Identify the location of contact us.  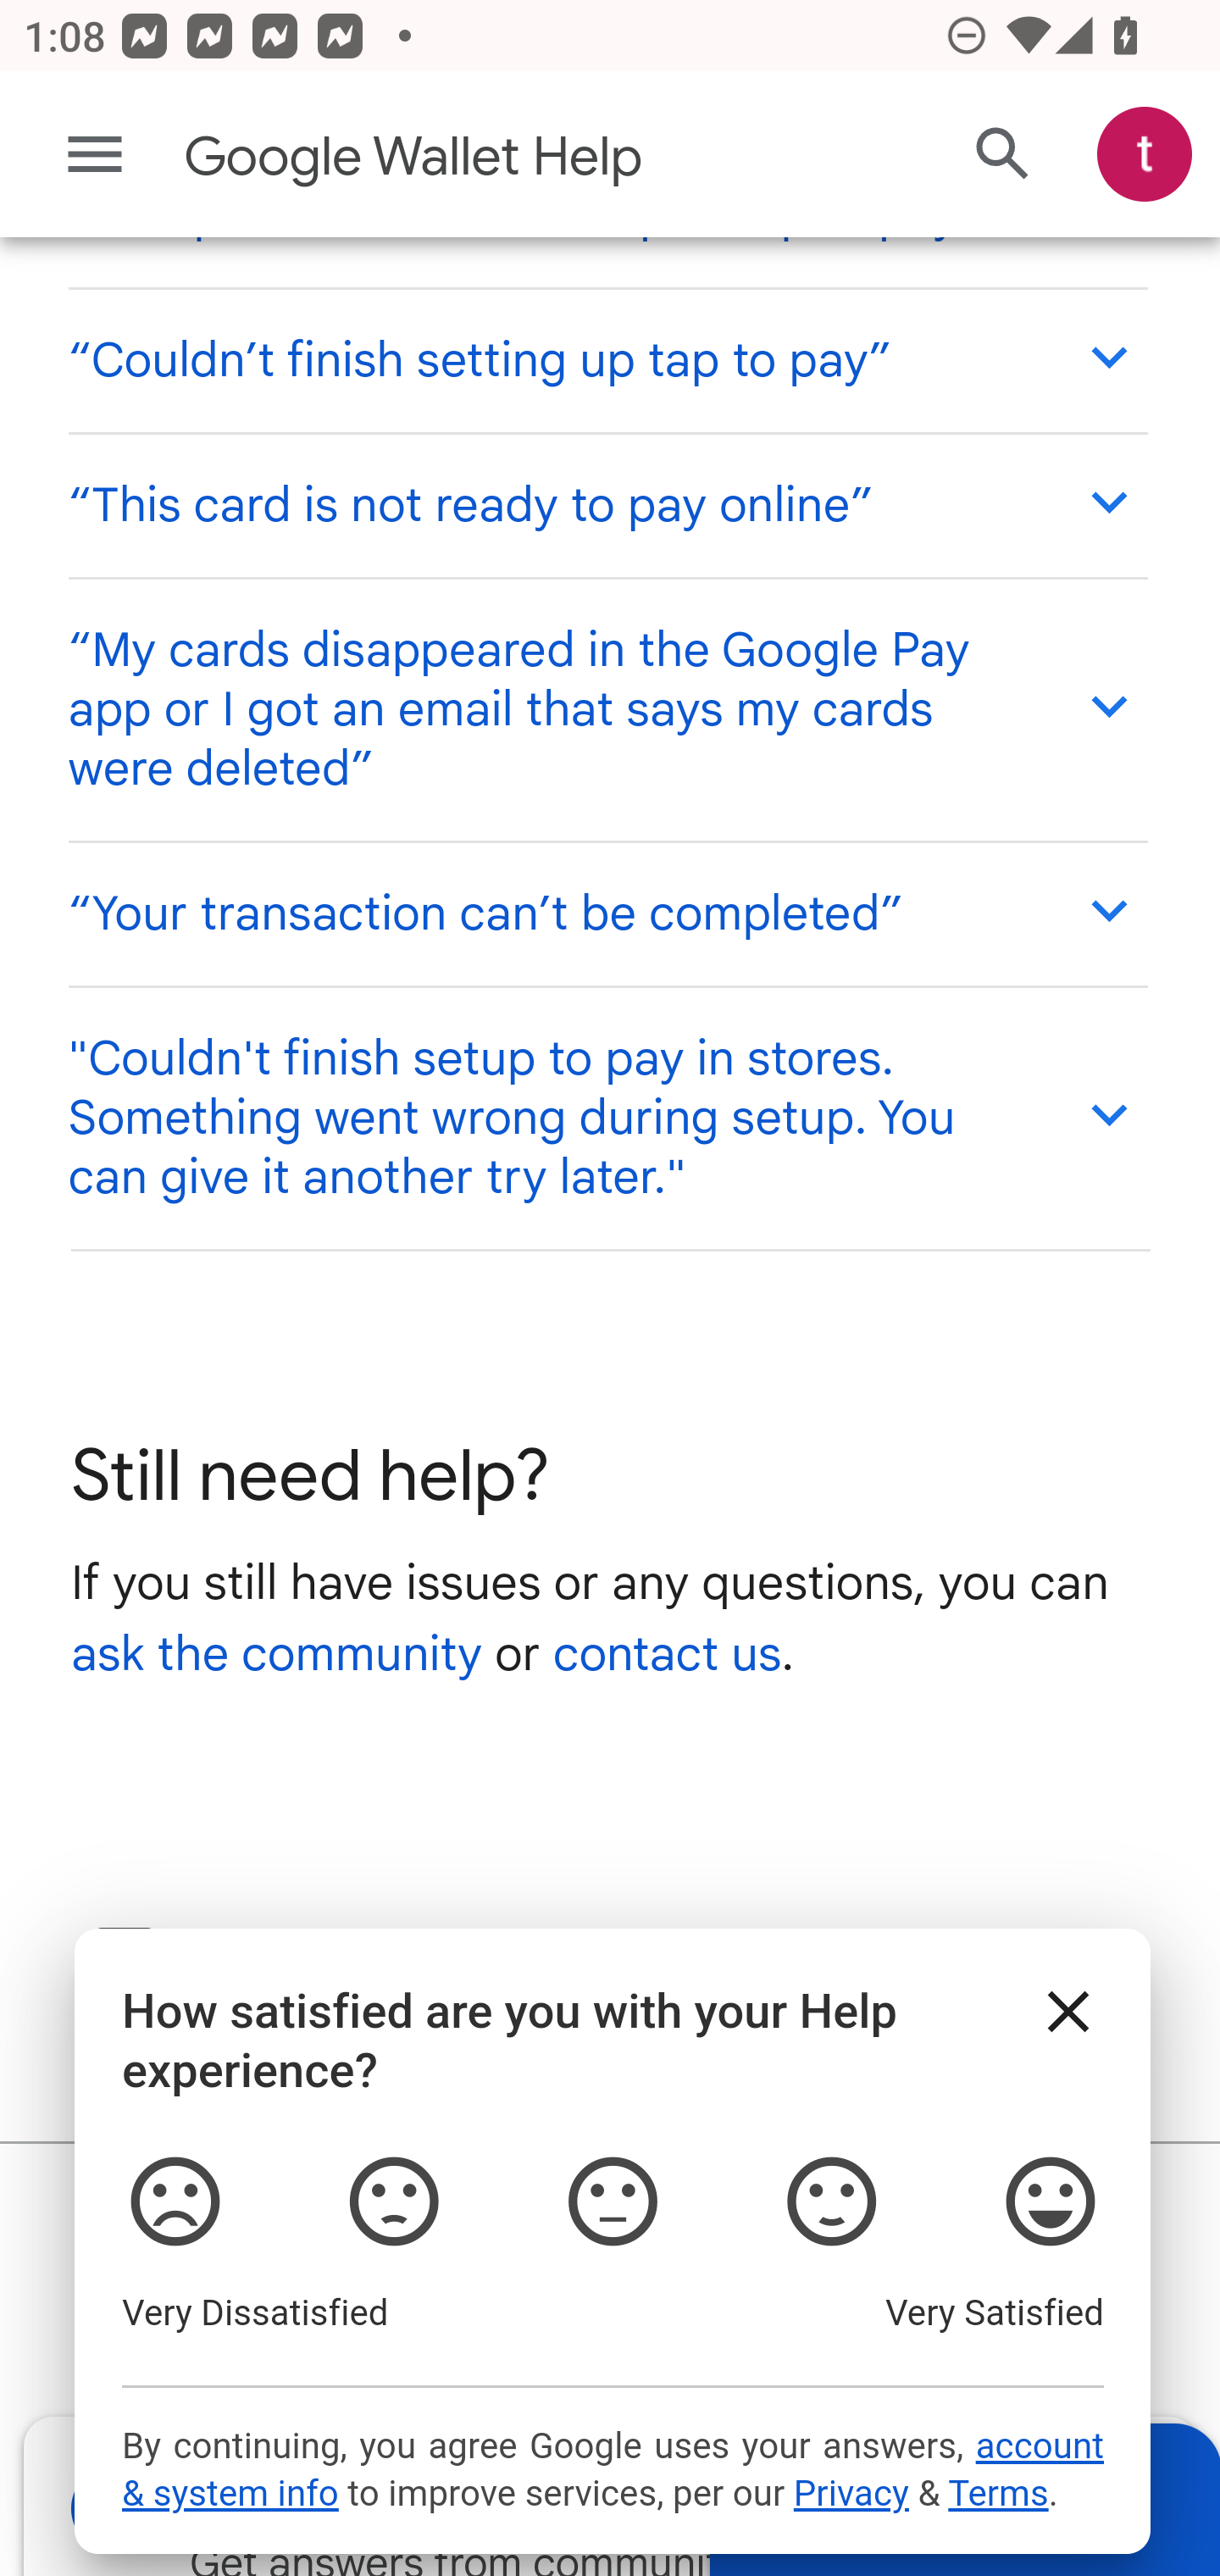
(667, 1657).